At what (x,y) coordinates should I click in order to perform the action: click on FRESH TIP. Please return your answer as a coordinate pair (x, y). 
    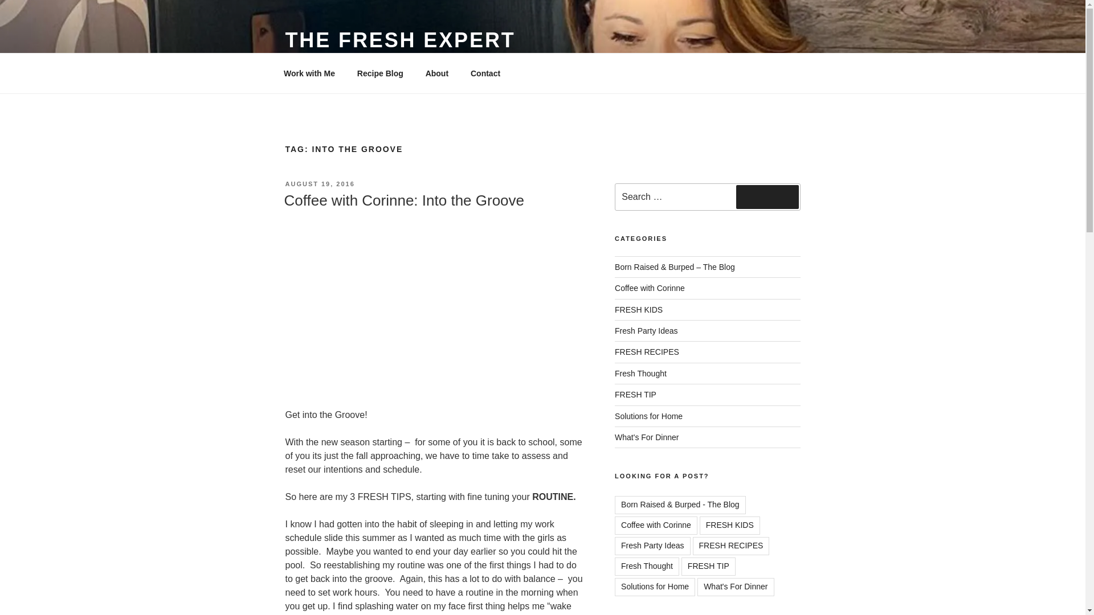
    Looking at the image, I should click on (708, 566).